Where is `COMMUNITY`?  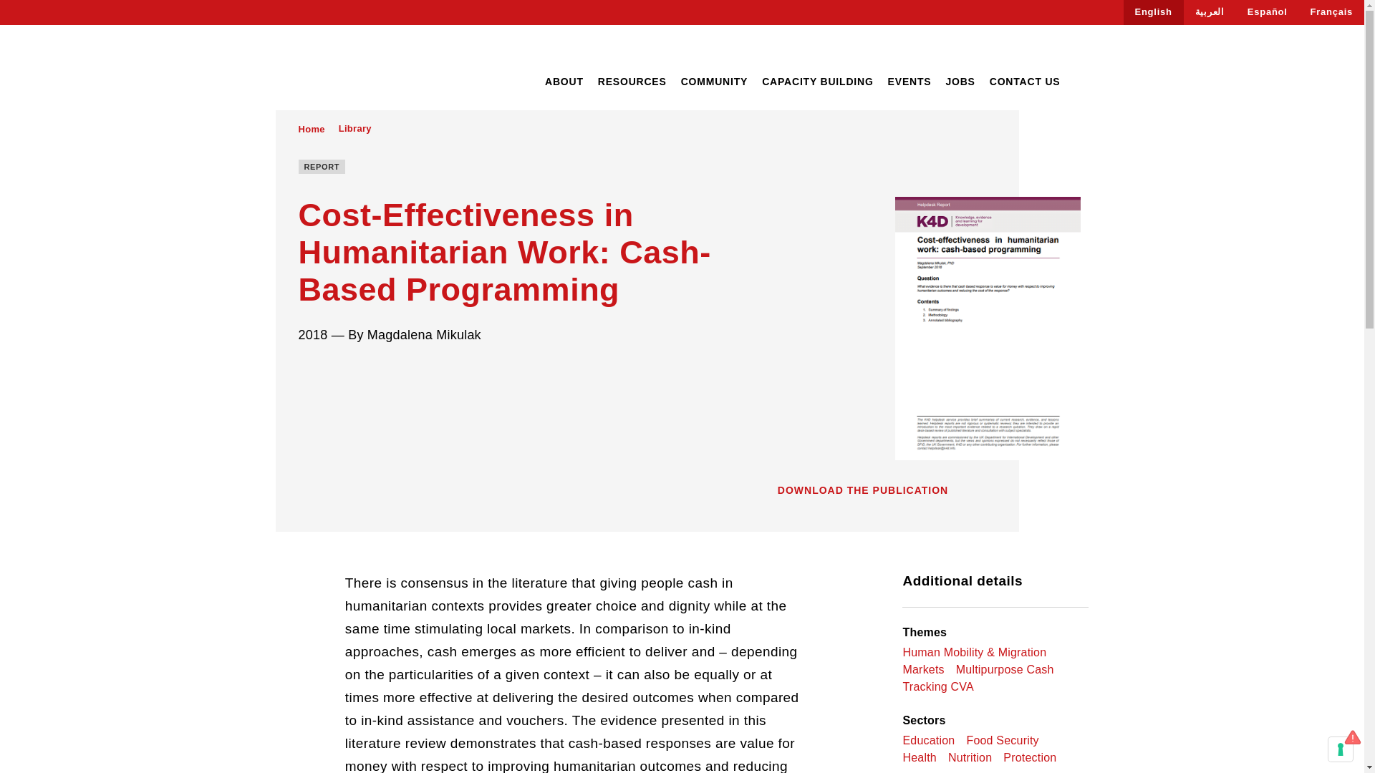 COMMUNITY is located at coordinates (714, 82).